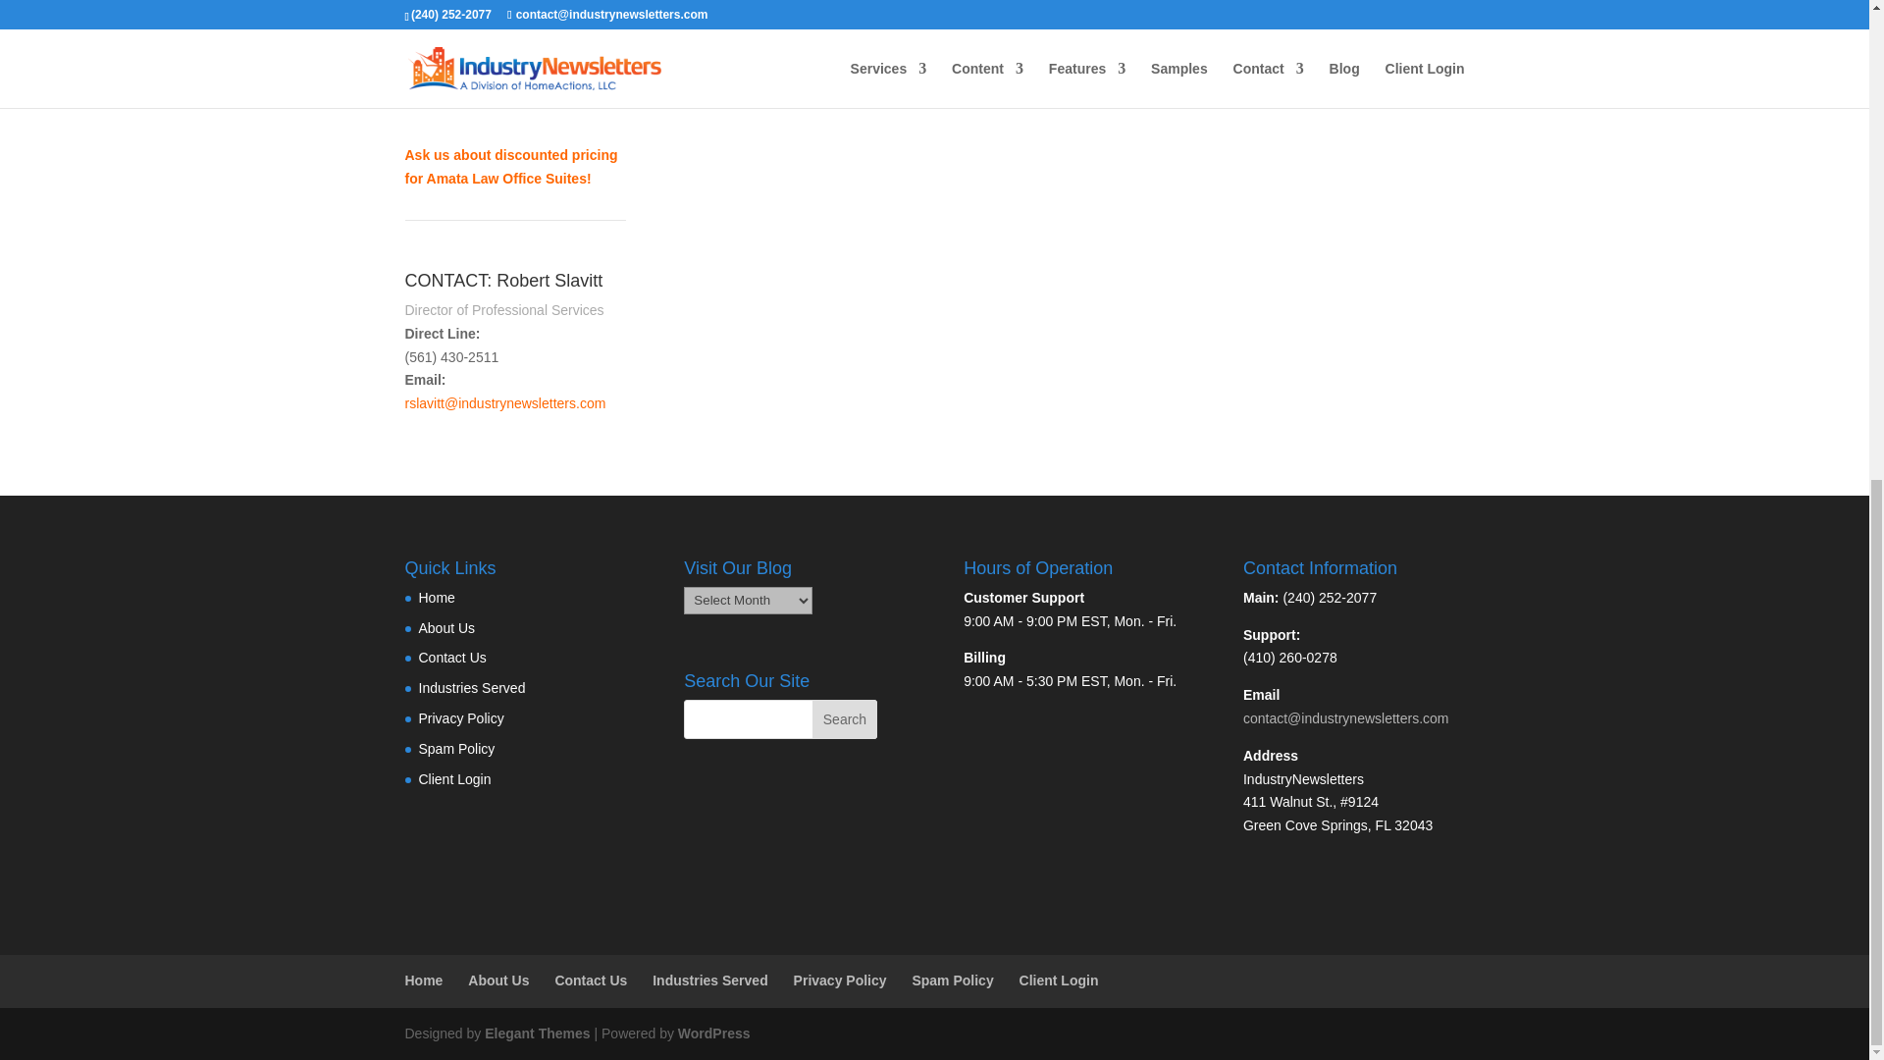 The width and height of the screenshot is (1884, 1060). Describe the element at coordinates (536, 1033) in the screenshot. I see `Premium WordPress Themes` at that location.